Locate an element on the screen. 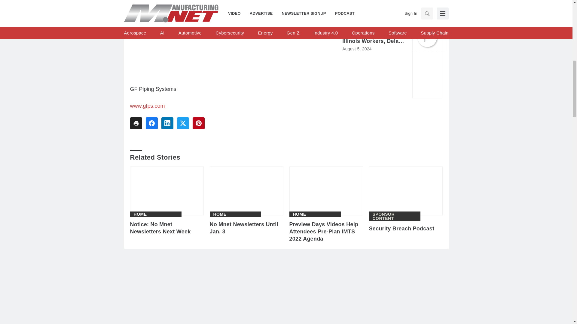 Image resolution: width=577 pixels, height=324 pixels. Home is located at coordinates (299, 214).